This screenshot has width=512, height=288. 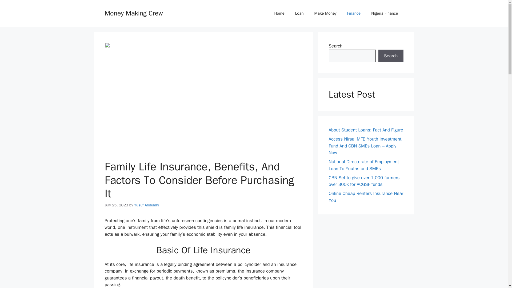 I want to click on National Directorate of Employment Loan To Youths and SMEs, so click(x=364, y=165).